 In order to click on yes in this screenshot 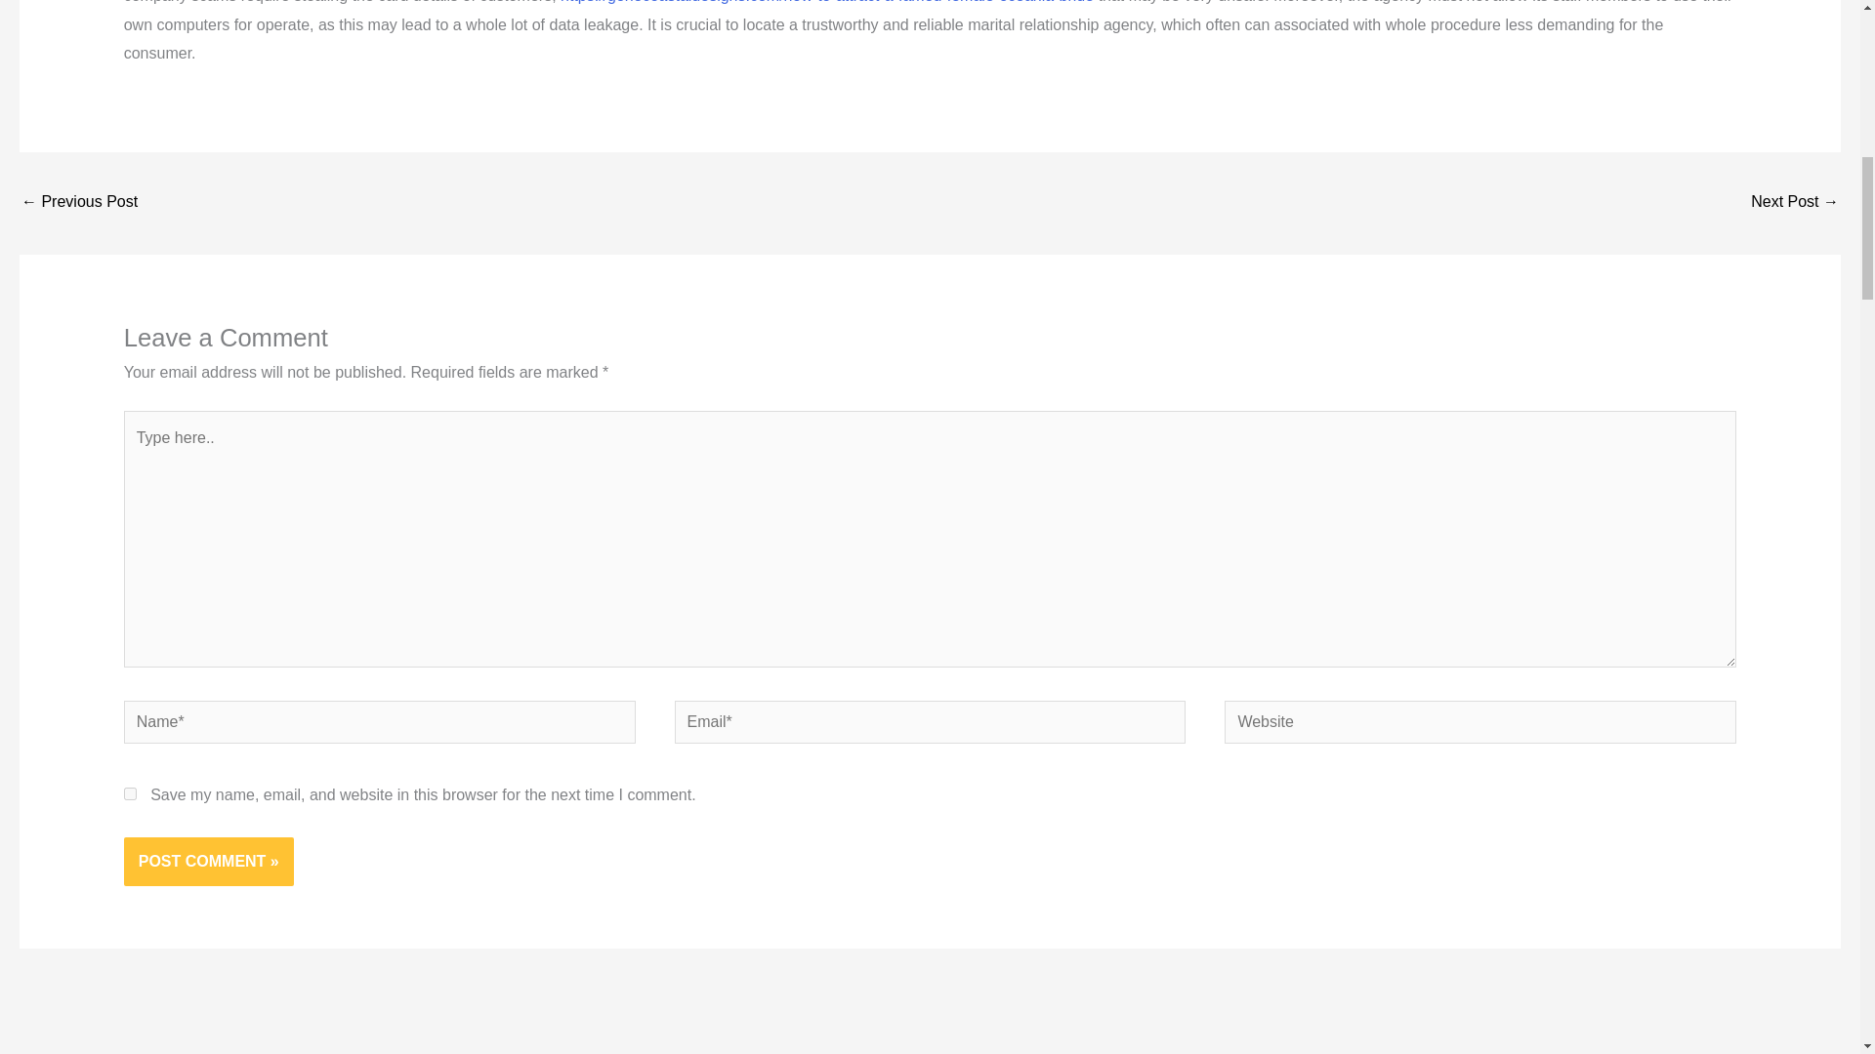, I will do `click(130, 792)`.